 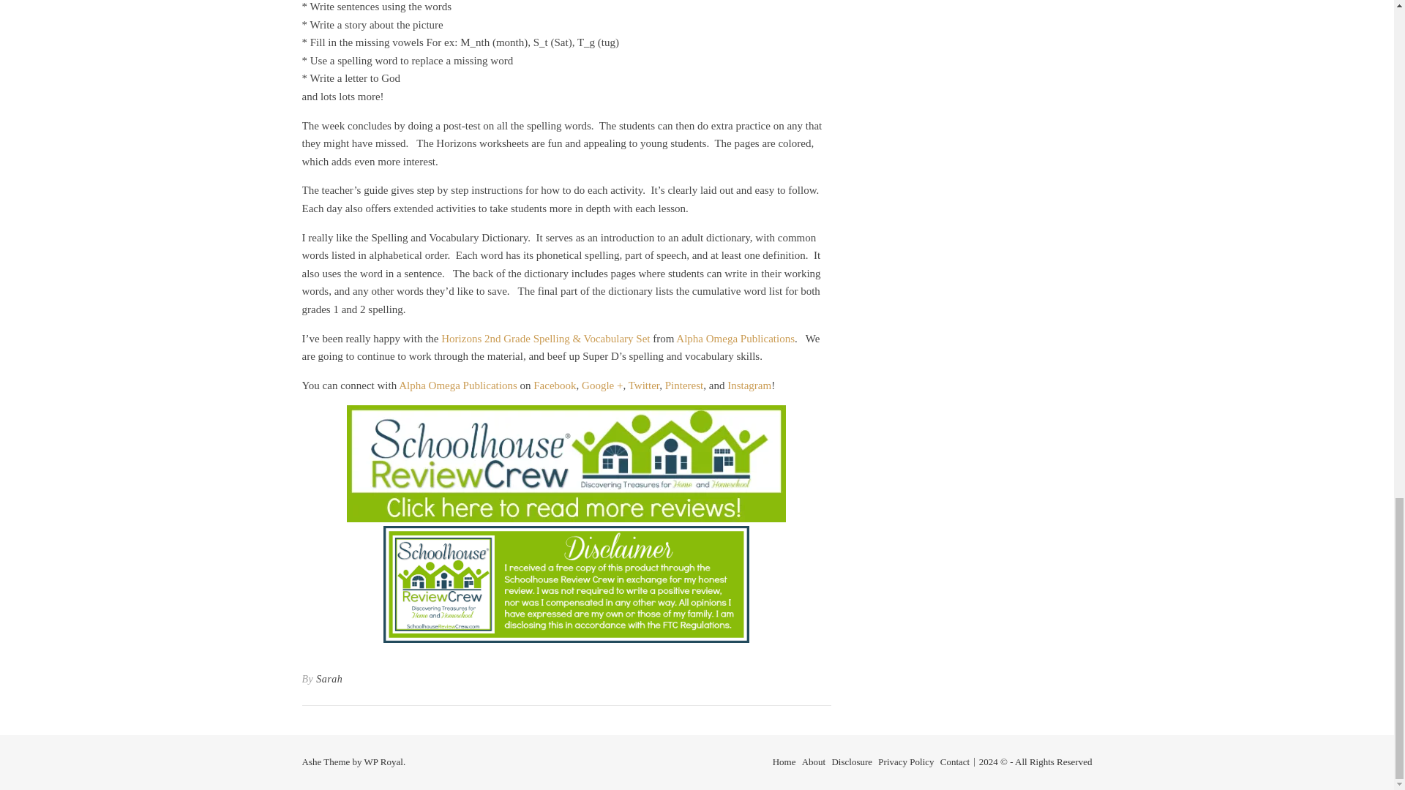 What do you see at coordinates (749, 385) in the screenshot?
I see `Instagram` at bounding box center [749, 385].